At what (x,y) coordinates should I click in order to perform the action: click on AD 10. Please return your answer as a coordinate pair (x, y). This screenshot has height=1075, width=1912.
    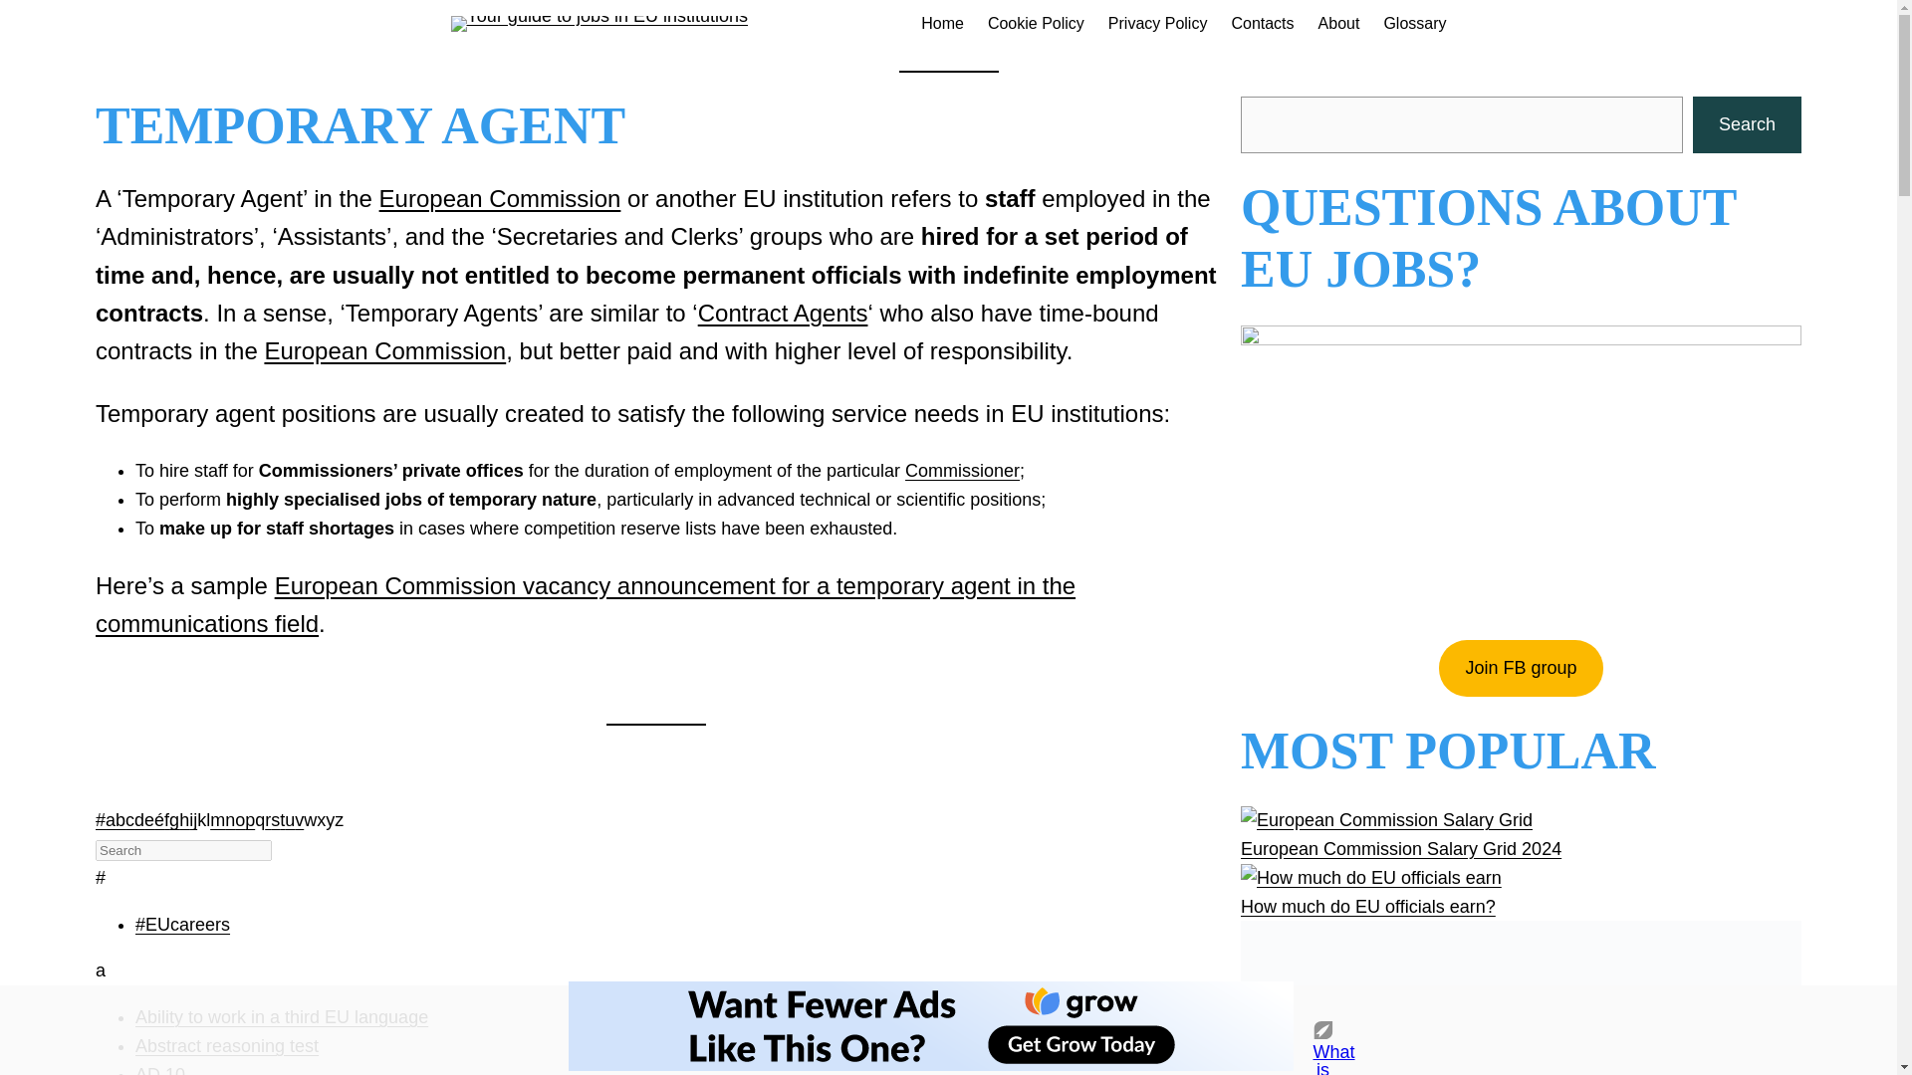
    Looking at the image, I should click on (160, 1070).